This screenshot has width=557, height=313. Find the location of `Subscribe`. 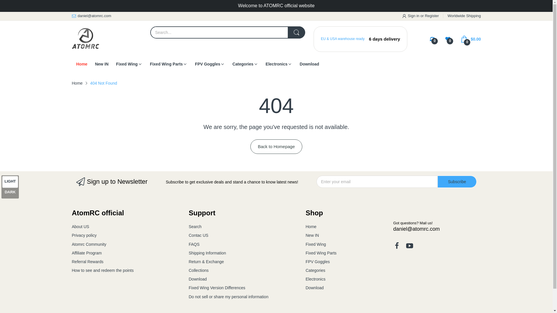

Subscribe is located at coordinates (457, 181).